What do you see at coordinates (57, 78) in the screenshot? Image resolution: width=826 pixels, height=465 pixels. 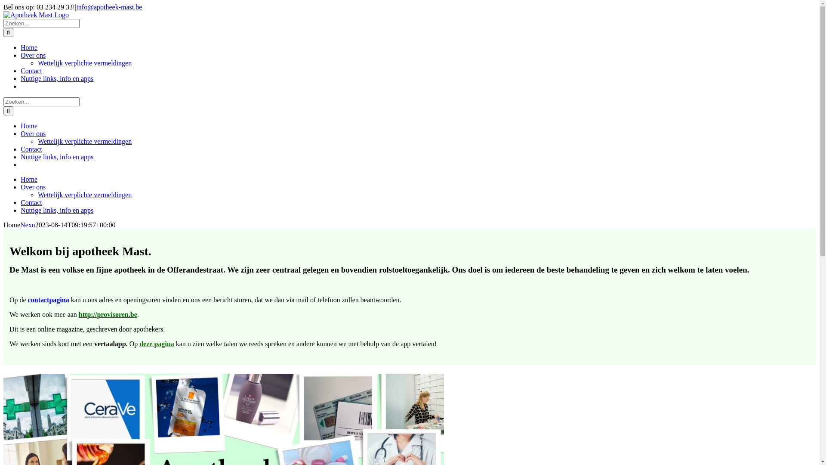 I see `Nuttige links, info en apps` at bounding box center [57, 78].